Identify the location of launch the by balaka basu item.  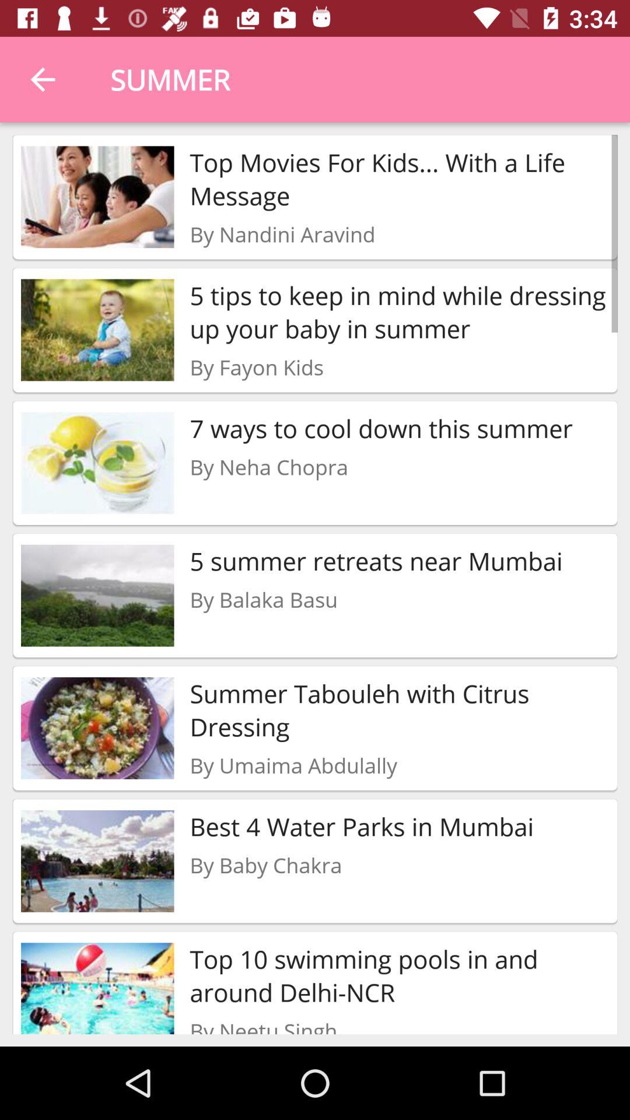
(264, 600).